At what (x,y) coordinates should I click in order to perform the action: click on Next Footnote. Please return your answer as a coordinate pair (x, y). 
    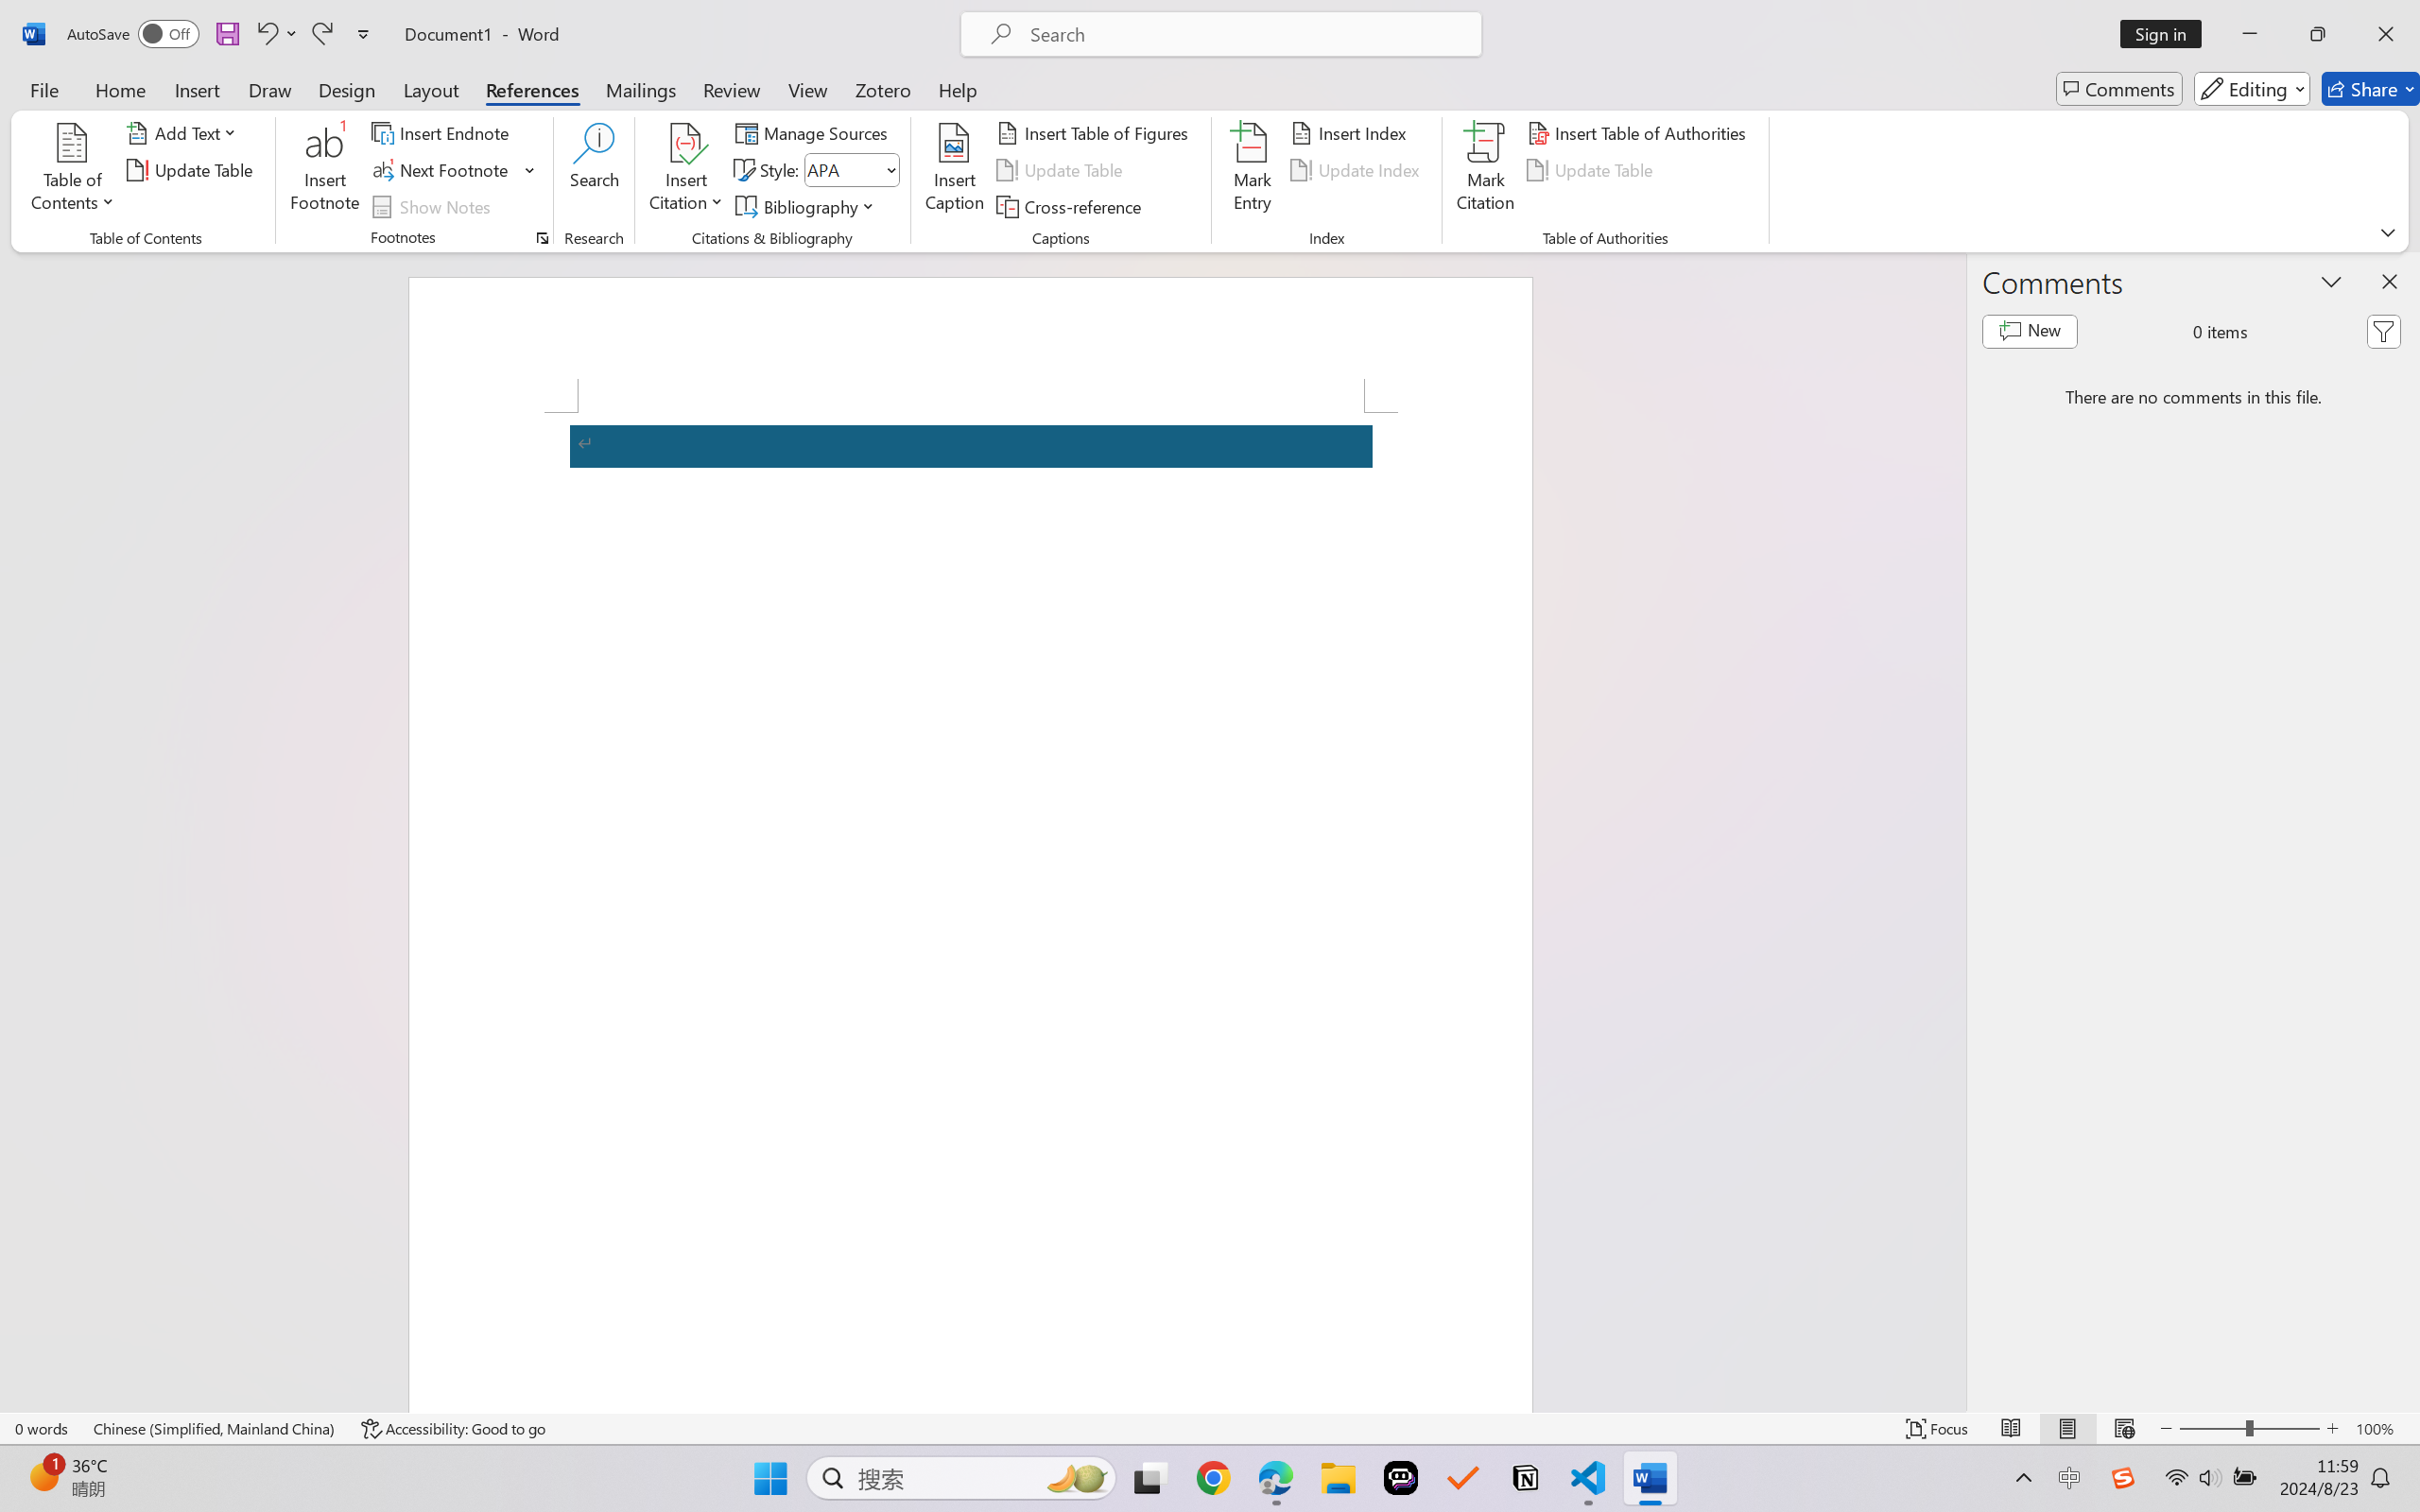
    Looking at the image, I should click on (442, 170).